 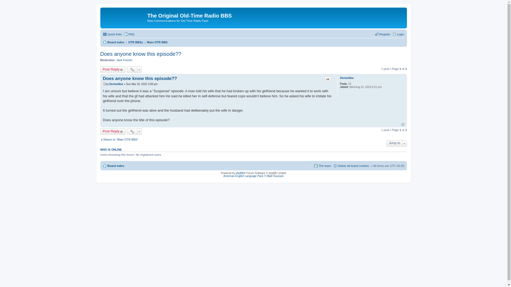 What do you see at coordinates (135, 42) in the screenshot?
I see `OTR BBSs` at bounding box center [135, 42].